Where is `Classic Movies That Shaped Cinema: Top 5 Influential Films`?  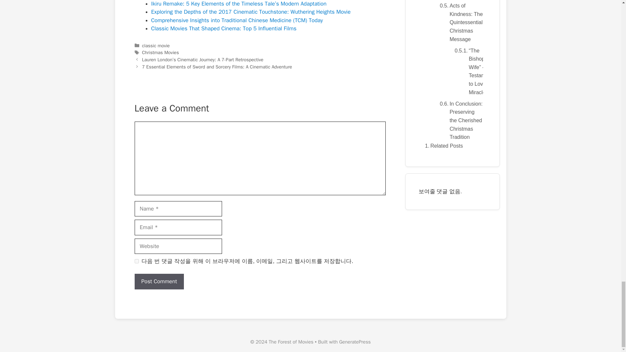
Classic Movies That Shaped Cinema: Top 5 Influential Films is located at coordinates (224, 28).